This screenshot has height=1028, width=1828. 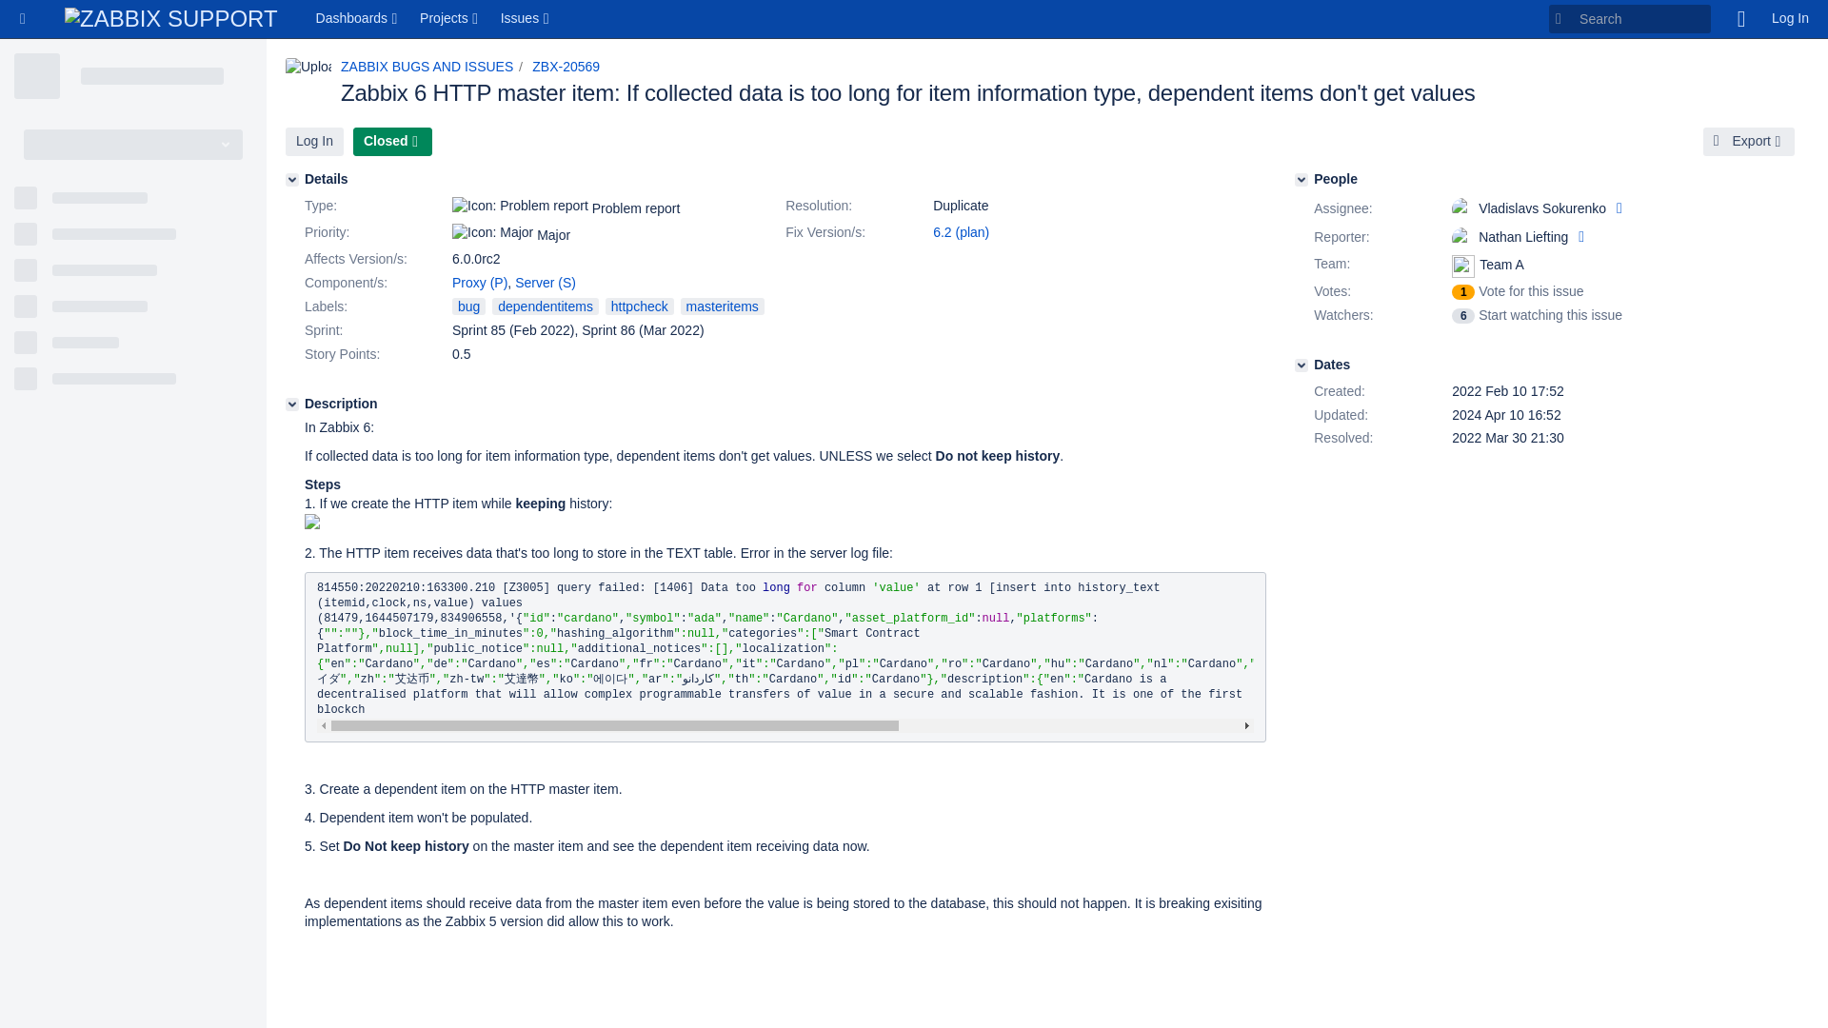 What do you see at coordinates (359, 19) in the screenshot?
I see `View and manage your dashboards` at bounding box center [359, 19].